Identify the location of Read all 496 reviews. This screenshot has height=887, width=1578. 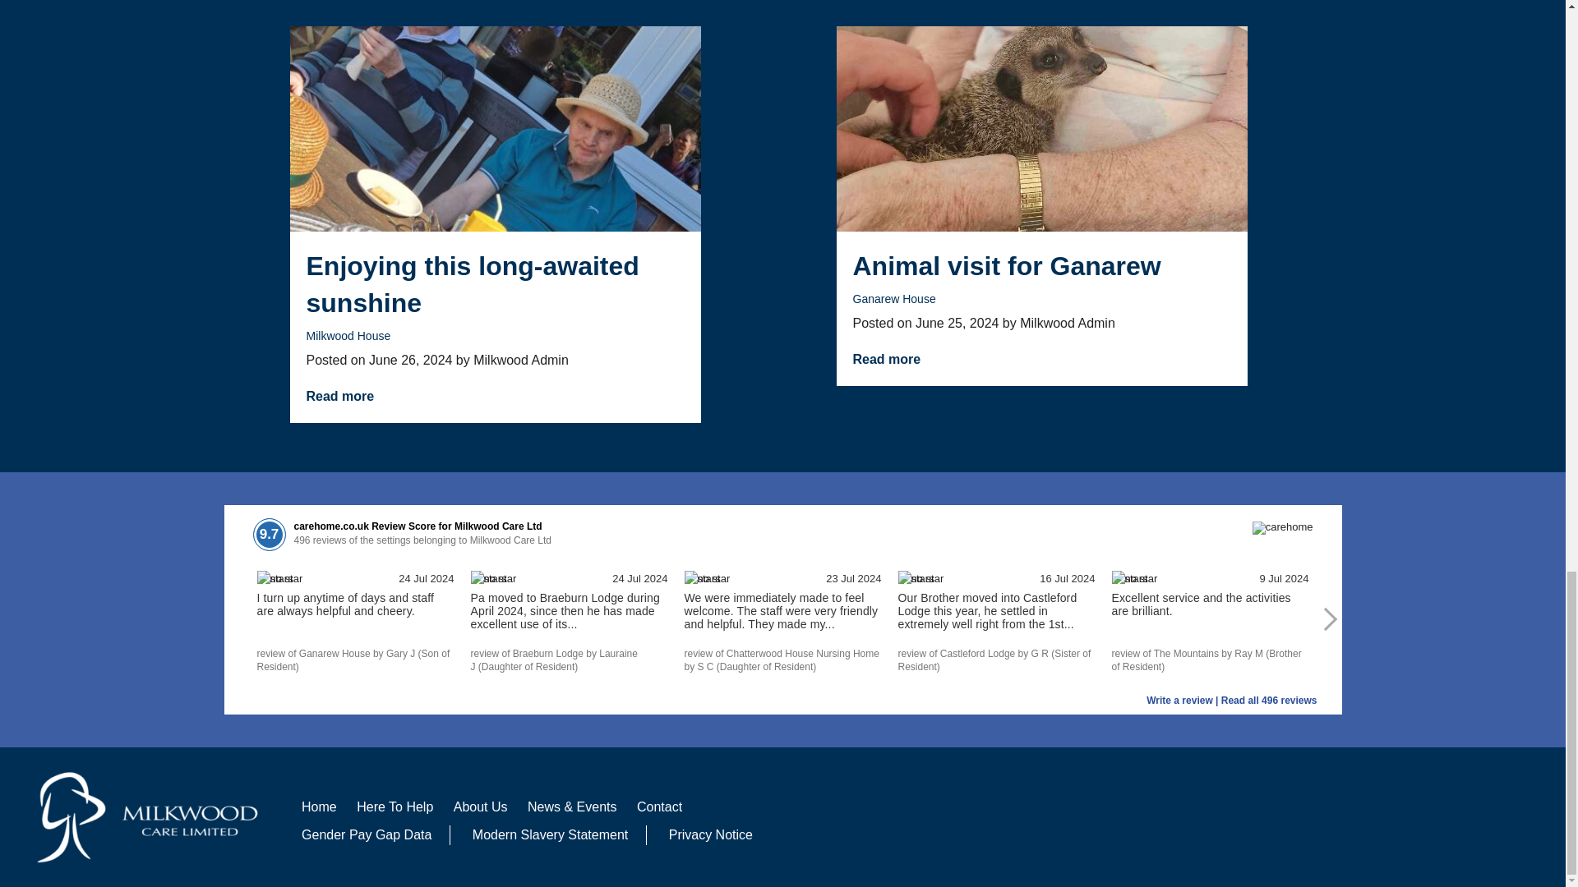
(1269, 700).